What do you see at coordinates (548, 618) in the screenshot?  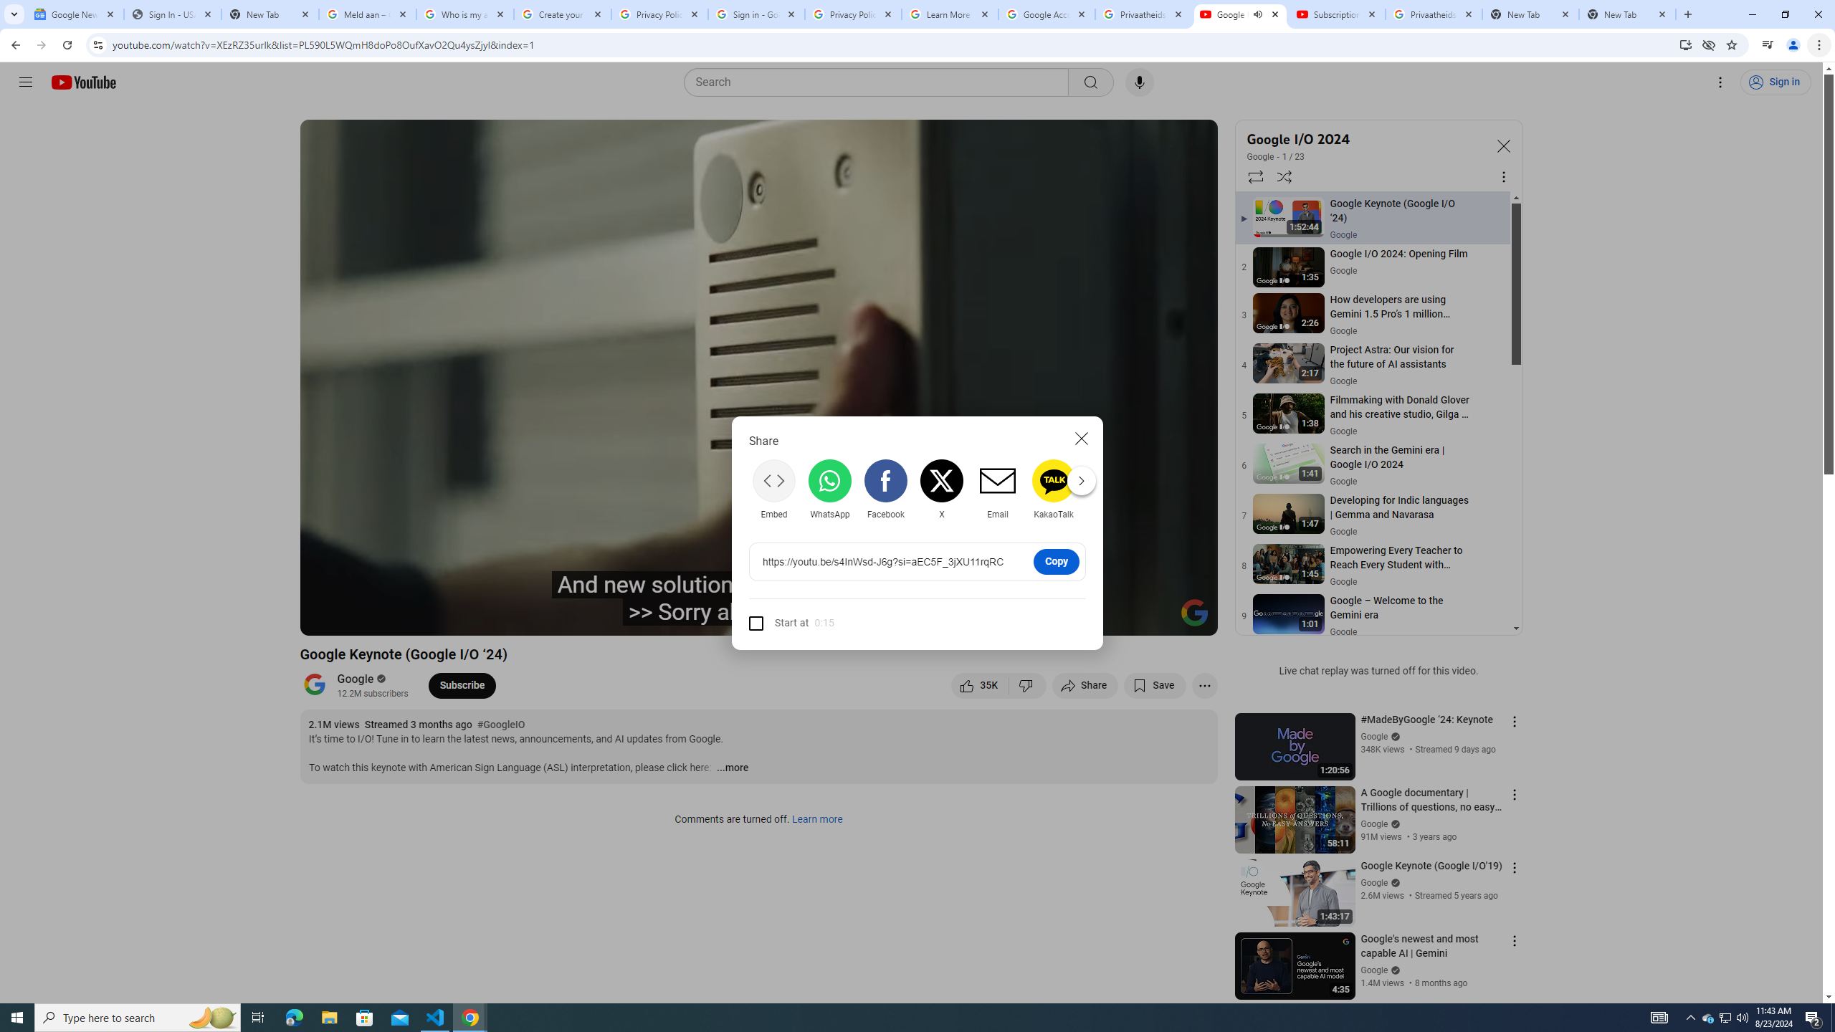 I see `Opening Film` at bounding box center [548, 618].